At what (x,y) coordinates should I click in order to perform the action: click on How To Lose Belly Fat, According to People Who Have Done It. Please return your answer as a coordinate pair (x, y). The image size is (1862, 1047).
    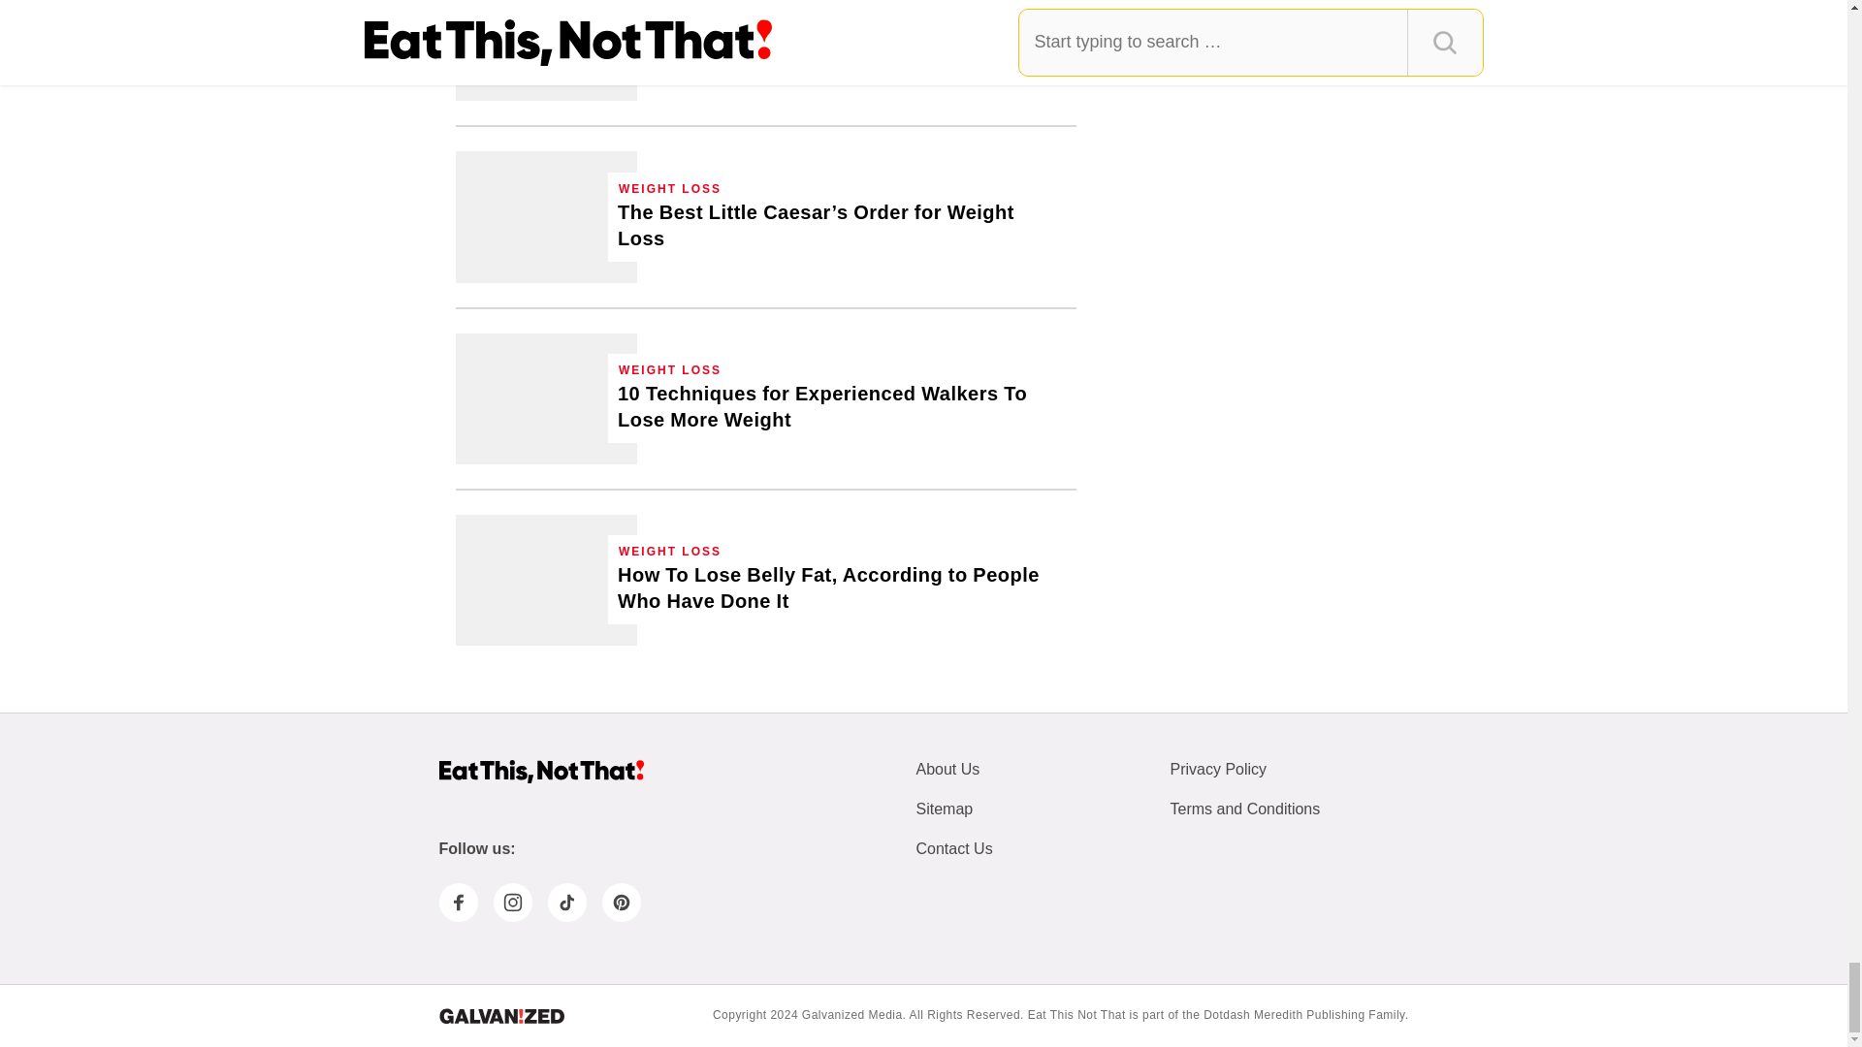
    Looking at the image, I should click on (546, 580).